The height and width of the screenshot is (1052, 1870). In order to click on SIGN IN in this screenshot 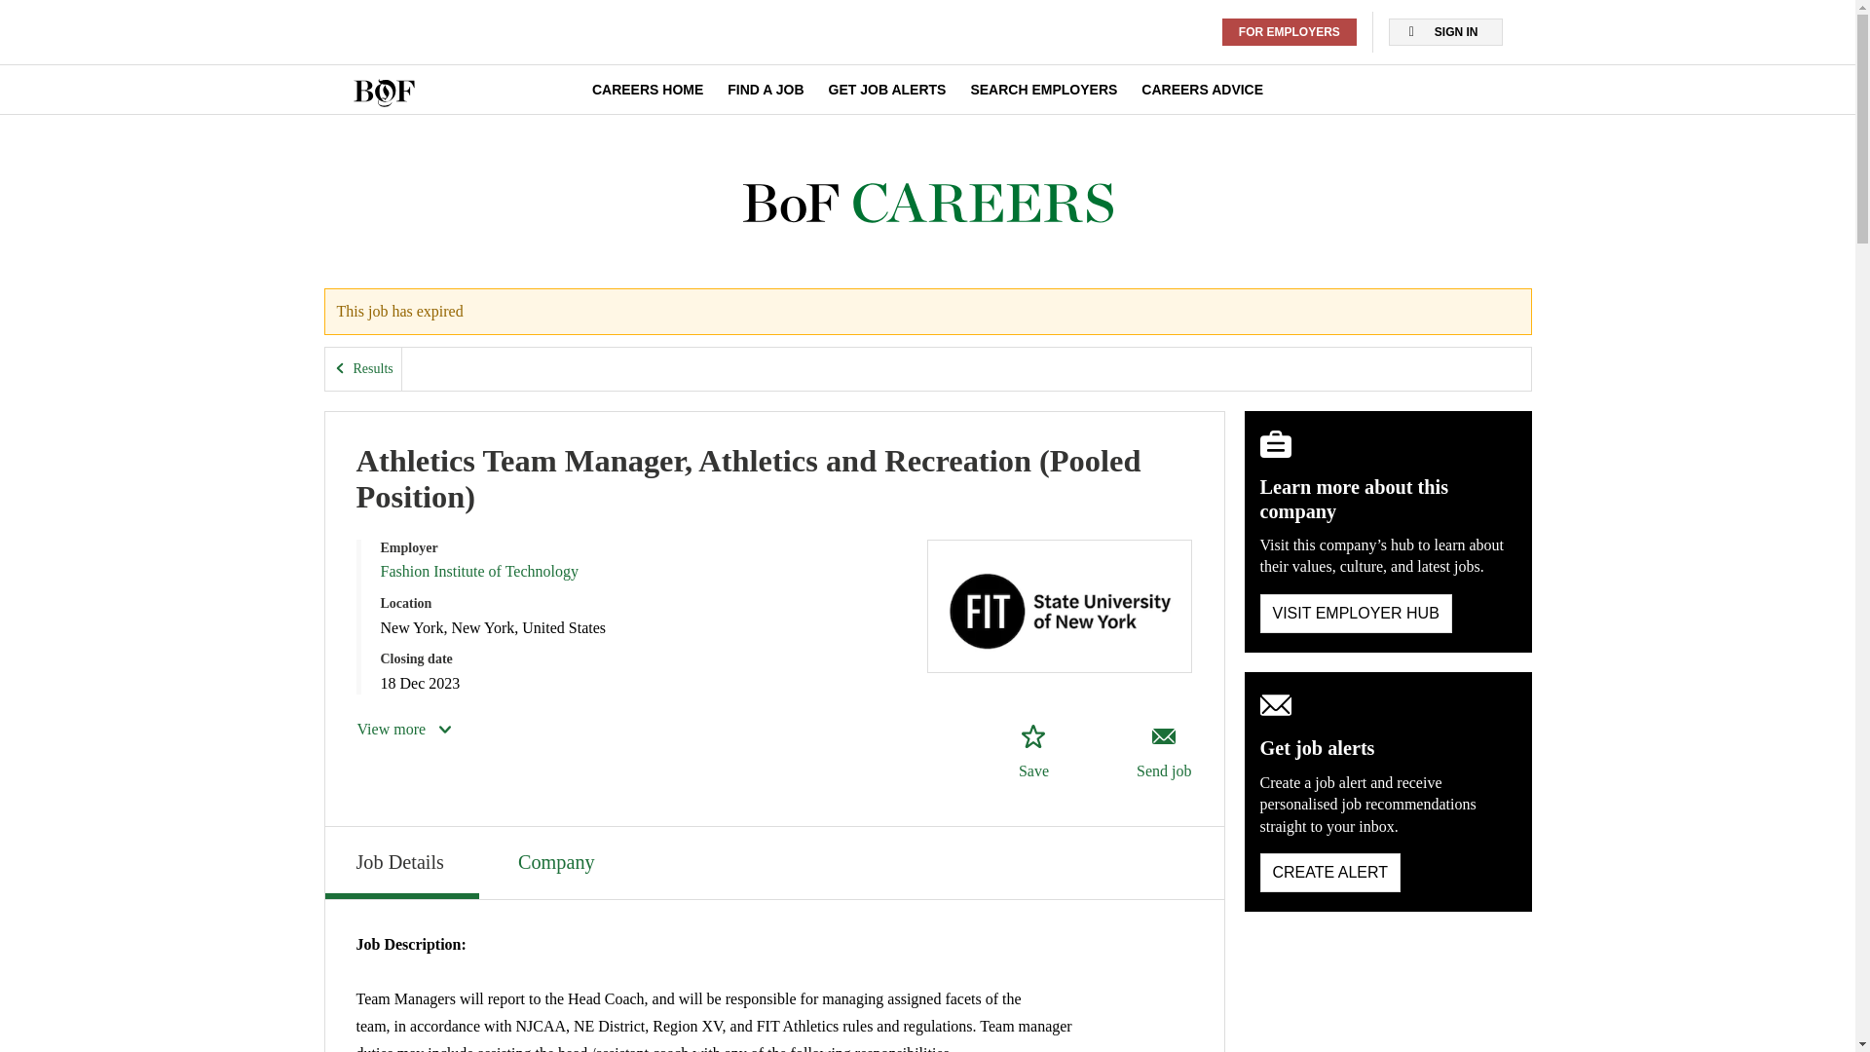, I will do `click(1445, 32)`.